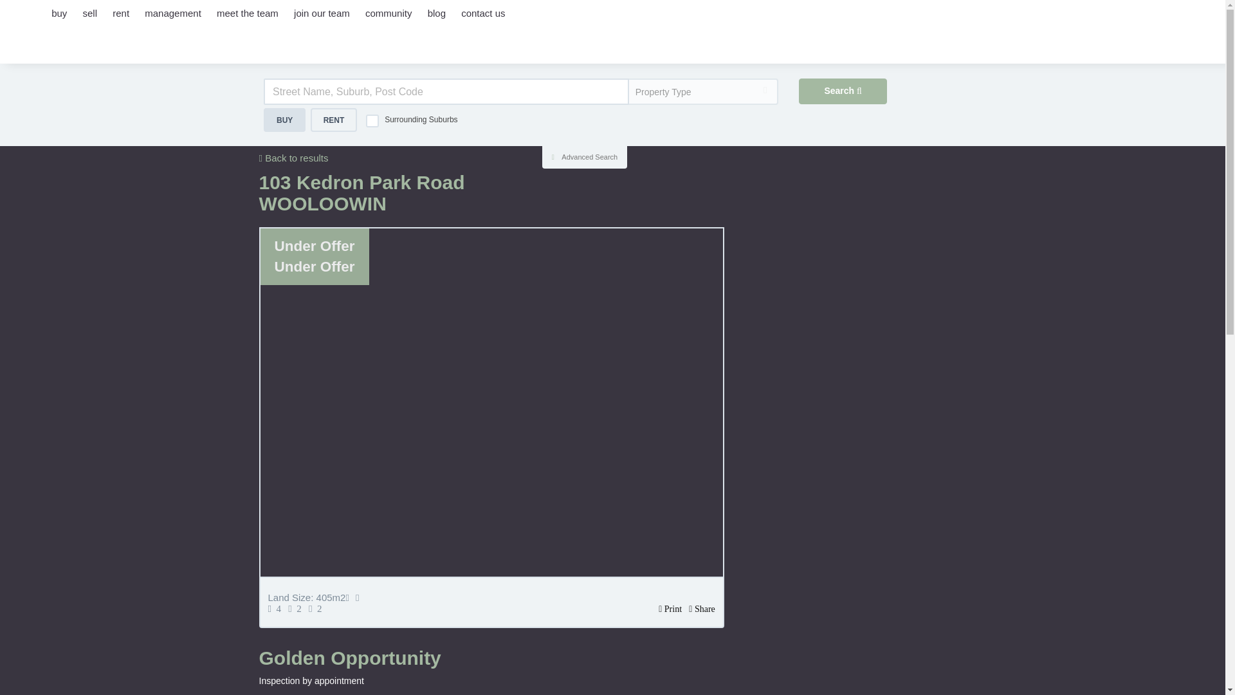 The width and height of the screenshot is (1235, 695). I want to click on Parking, so click(318, 609).